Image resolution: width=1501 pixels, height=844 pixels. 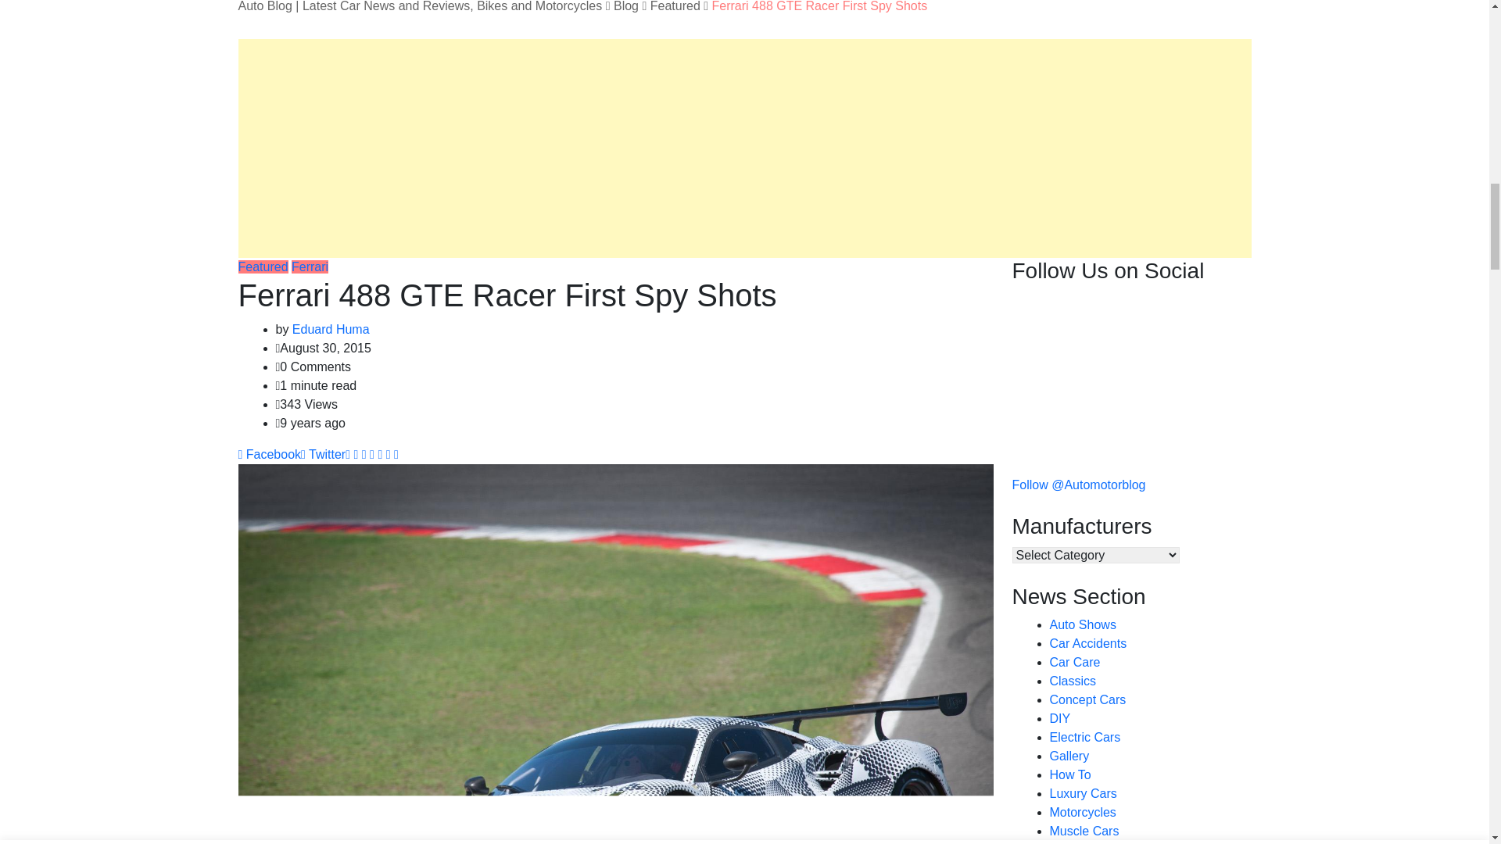 I want to click on Go to Blog., so click(x=626, y=6).